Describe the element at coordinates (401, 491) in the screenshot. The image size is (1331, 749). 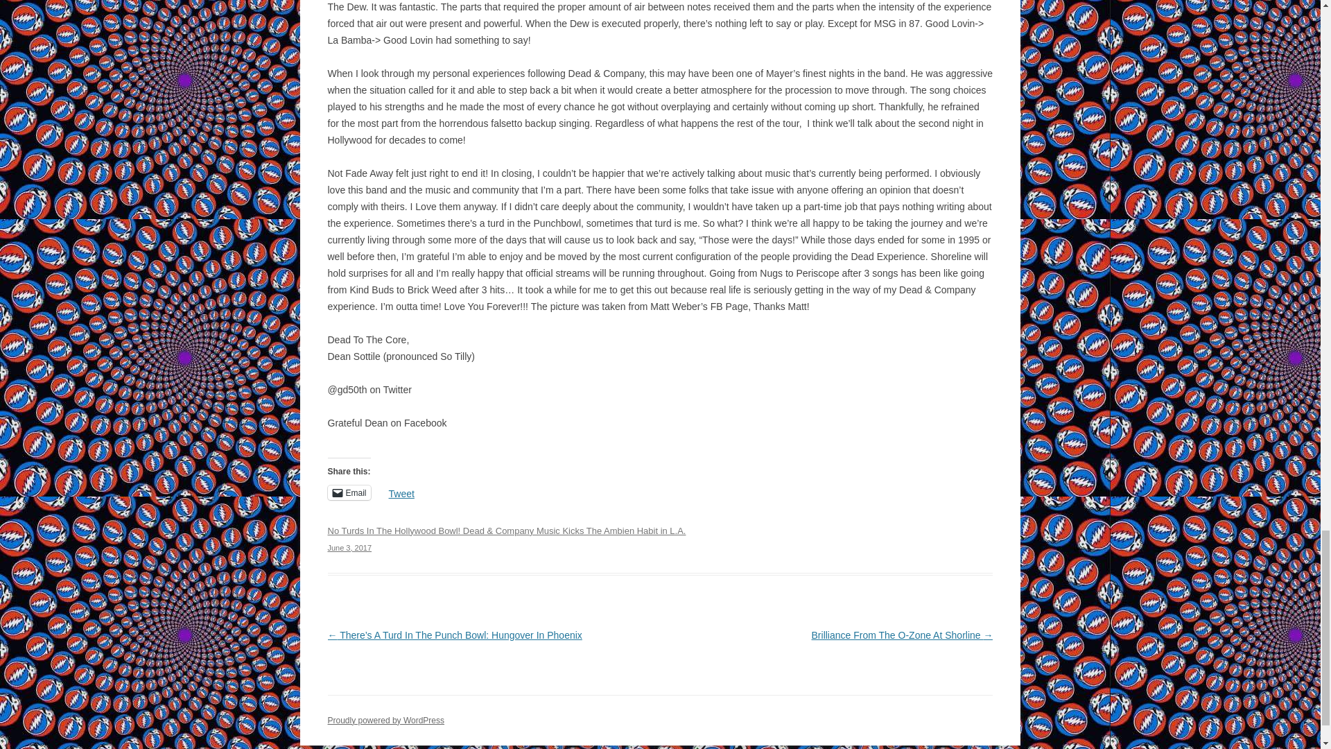
I see `Tweet` at that location.